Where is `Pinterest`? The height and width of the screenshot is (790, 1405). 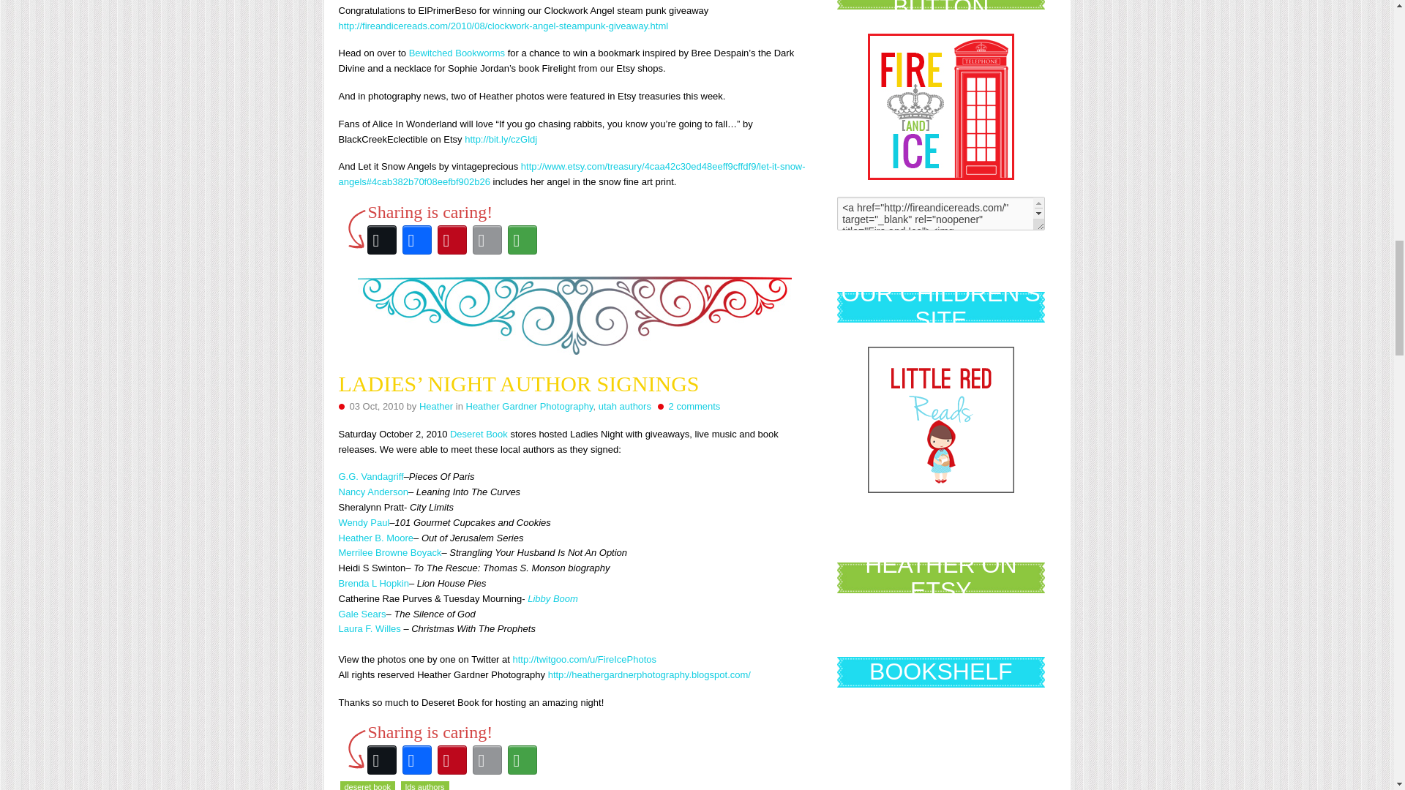
Pinterest is located at coordinates (452, 240).